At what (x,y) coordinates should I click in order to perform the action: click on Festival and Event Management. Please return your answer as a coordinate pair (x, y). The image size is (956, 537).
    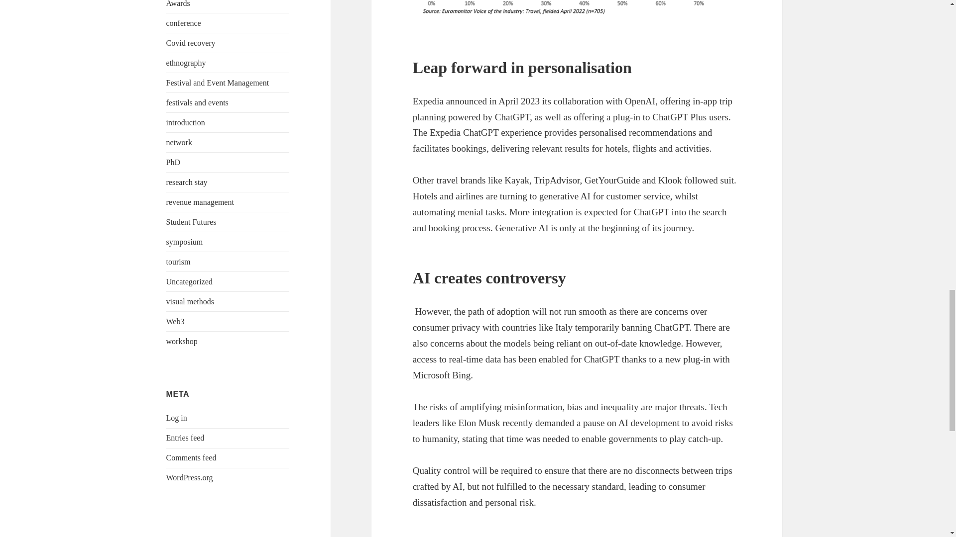
    Looking at the image, I should click on (218, 83).